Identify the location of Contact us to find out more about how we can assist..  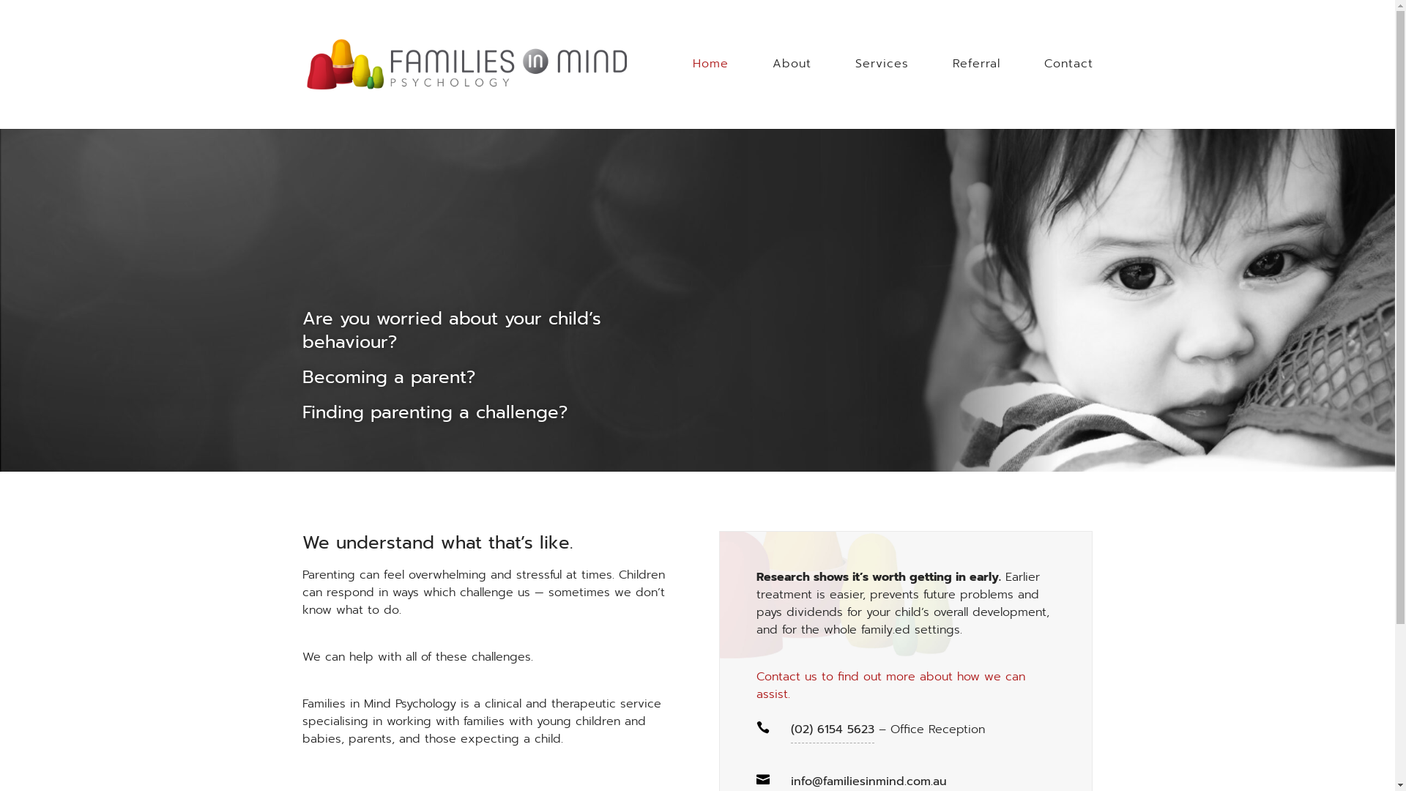
(890, 686).